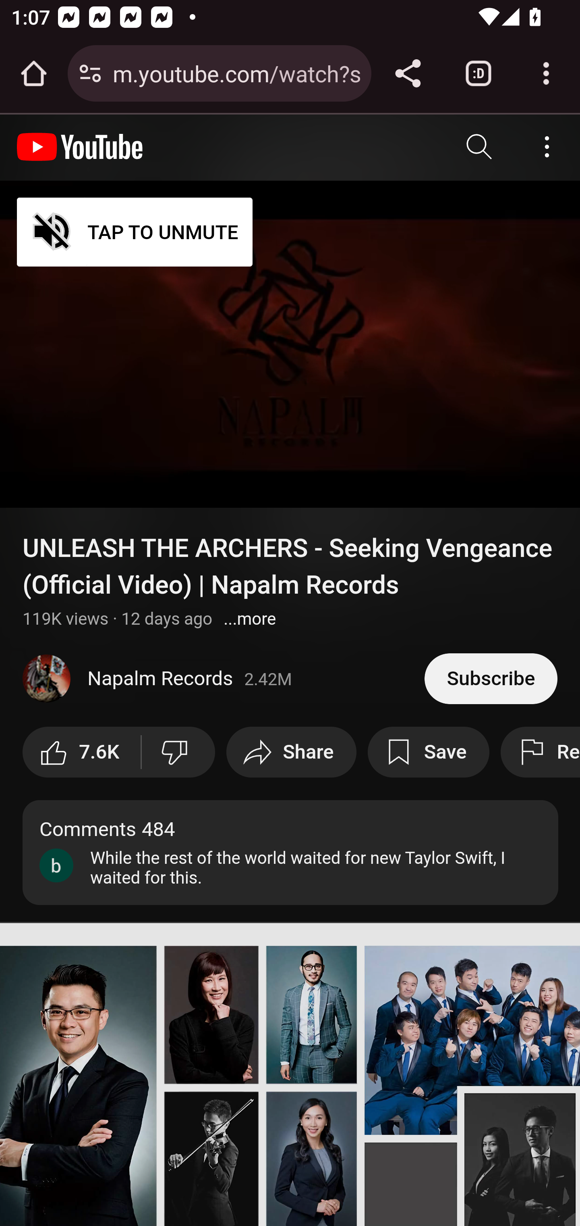  What do you see at coordinates (80, 147) in the screenshot?
I see `YouTube` at bounding box center [80, 147].